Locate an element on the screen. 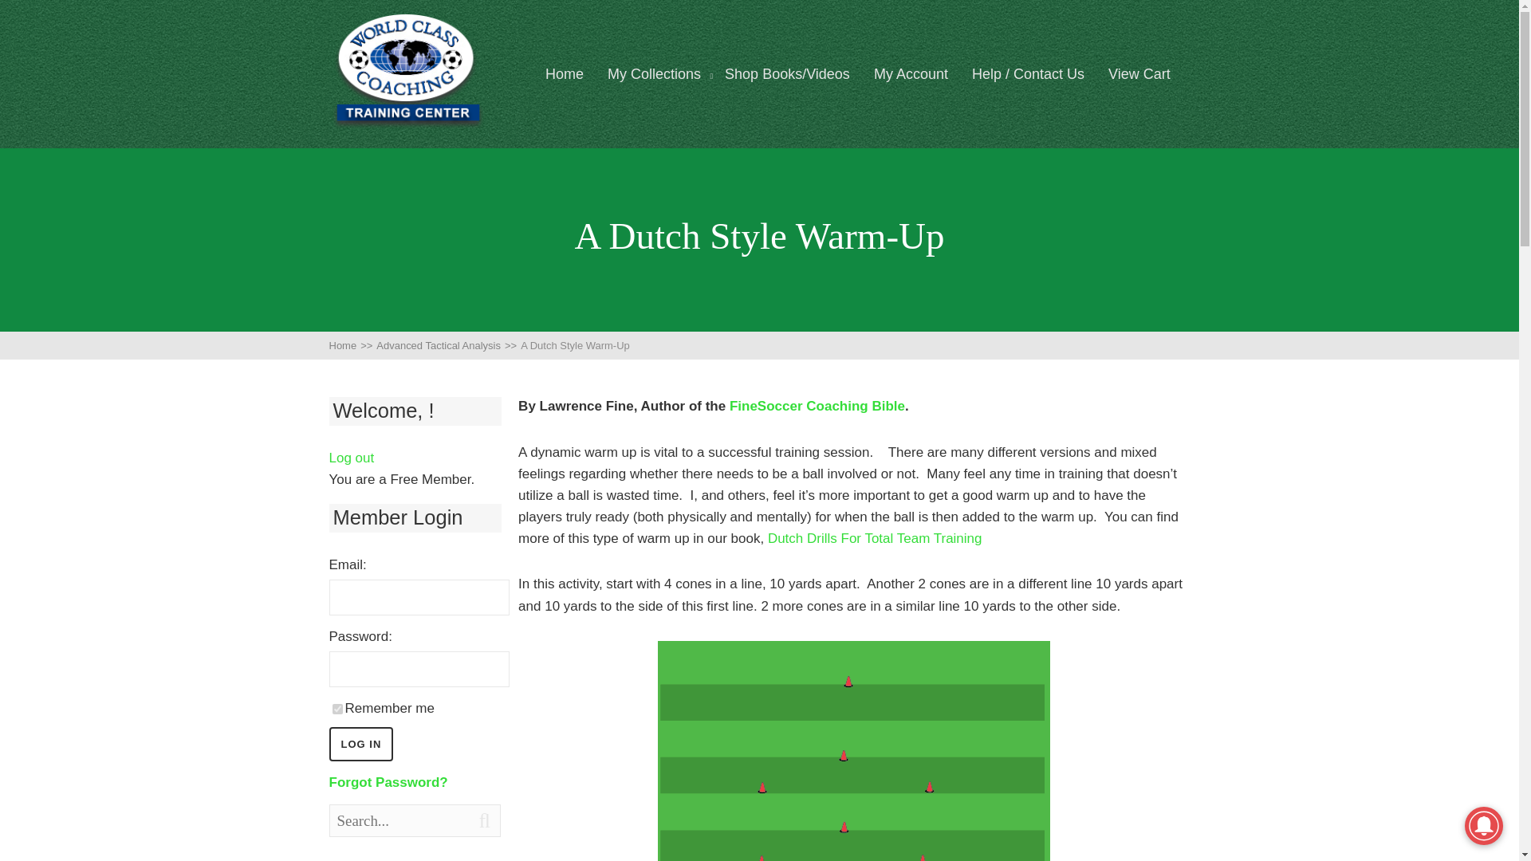  forever is located at coordinates (337, 710).